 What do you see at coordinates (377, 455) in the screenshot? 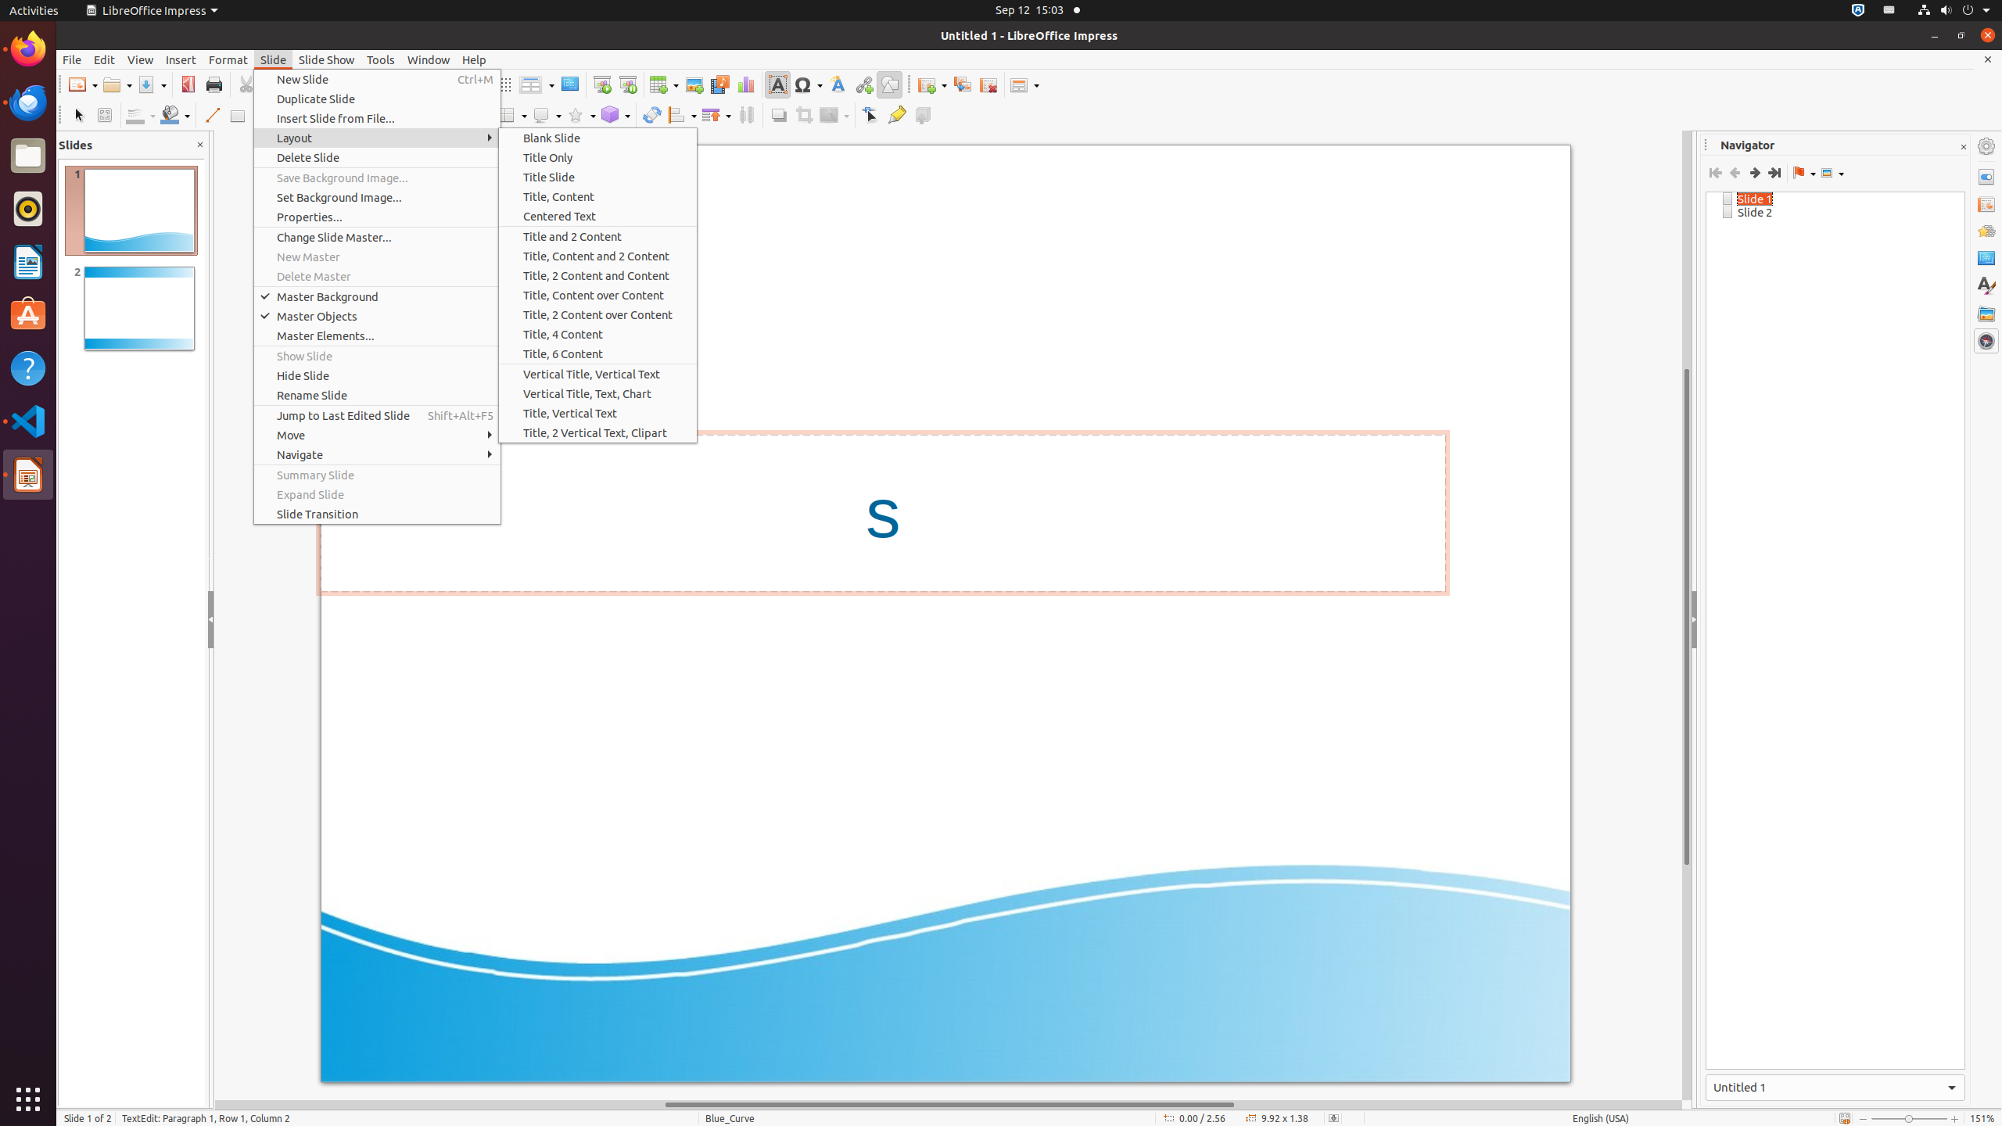
I see `Navigate` at bounding box center [377, 455].